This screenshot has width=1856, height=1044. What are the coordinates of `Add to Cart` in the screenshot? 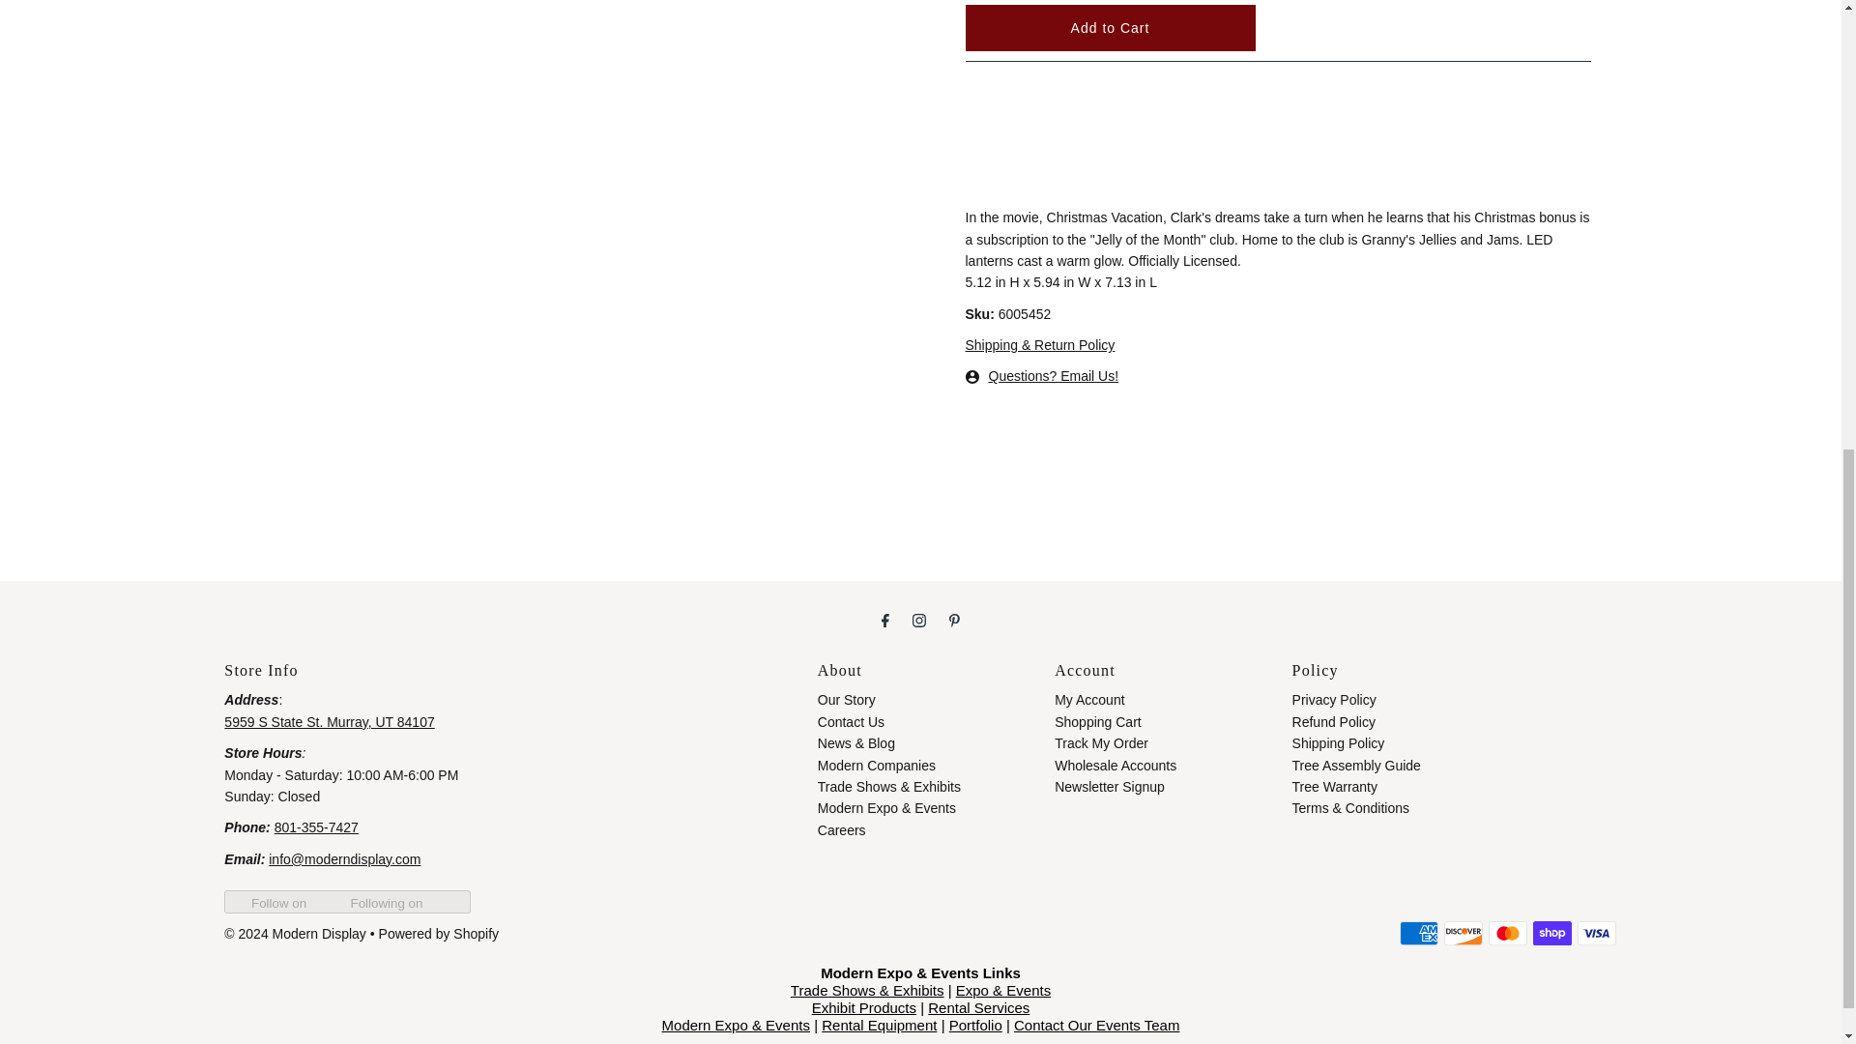 It's located at (1110, 27).